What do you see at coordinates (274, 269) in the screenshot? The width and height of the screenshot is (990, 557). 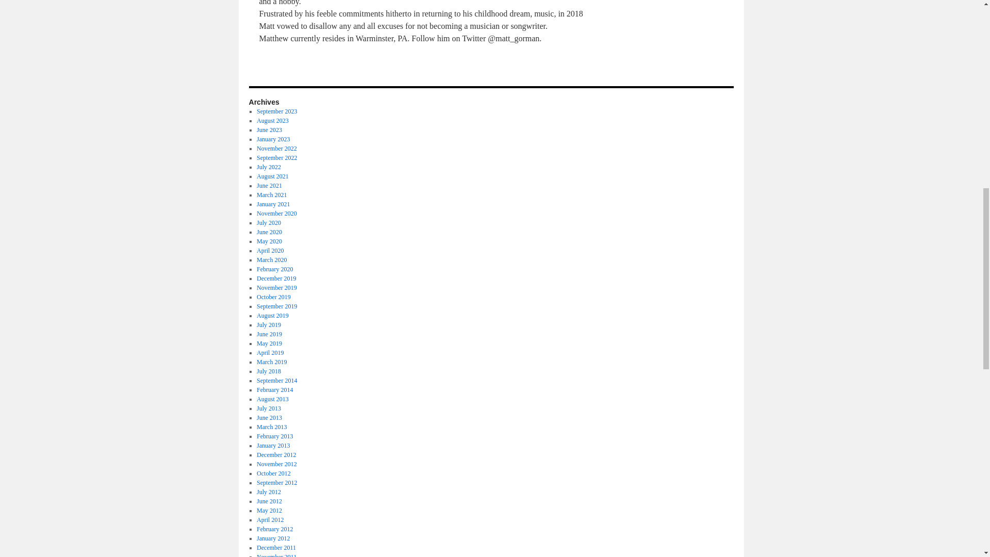 I see `February 2020` at bounding box center [274, 269].